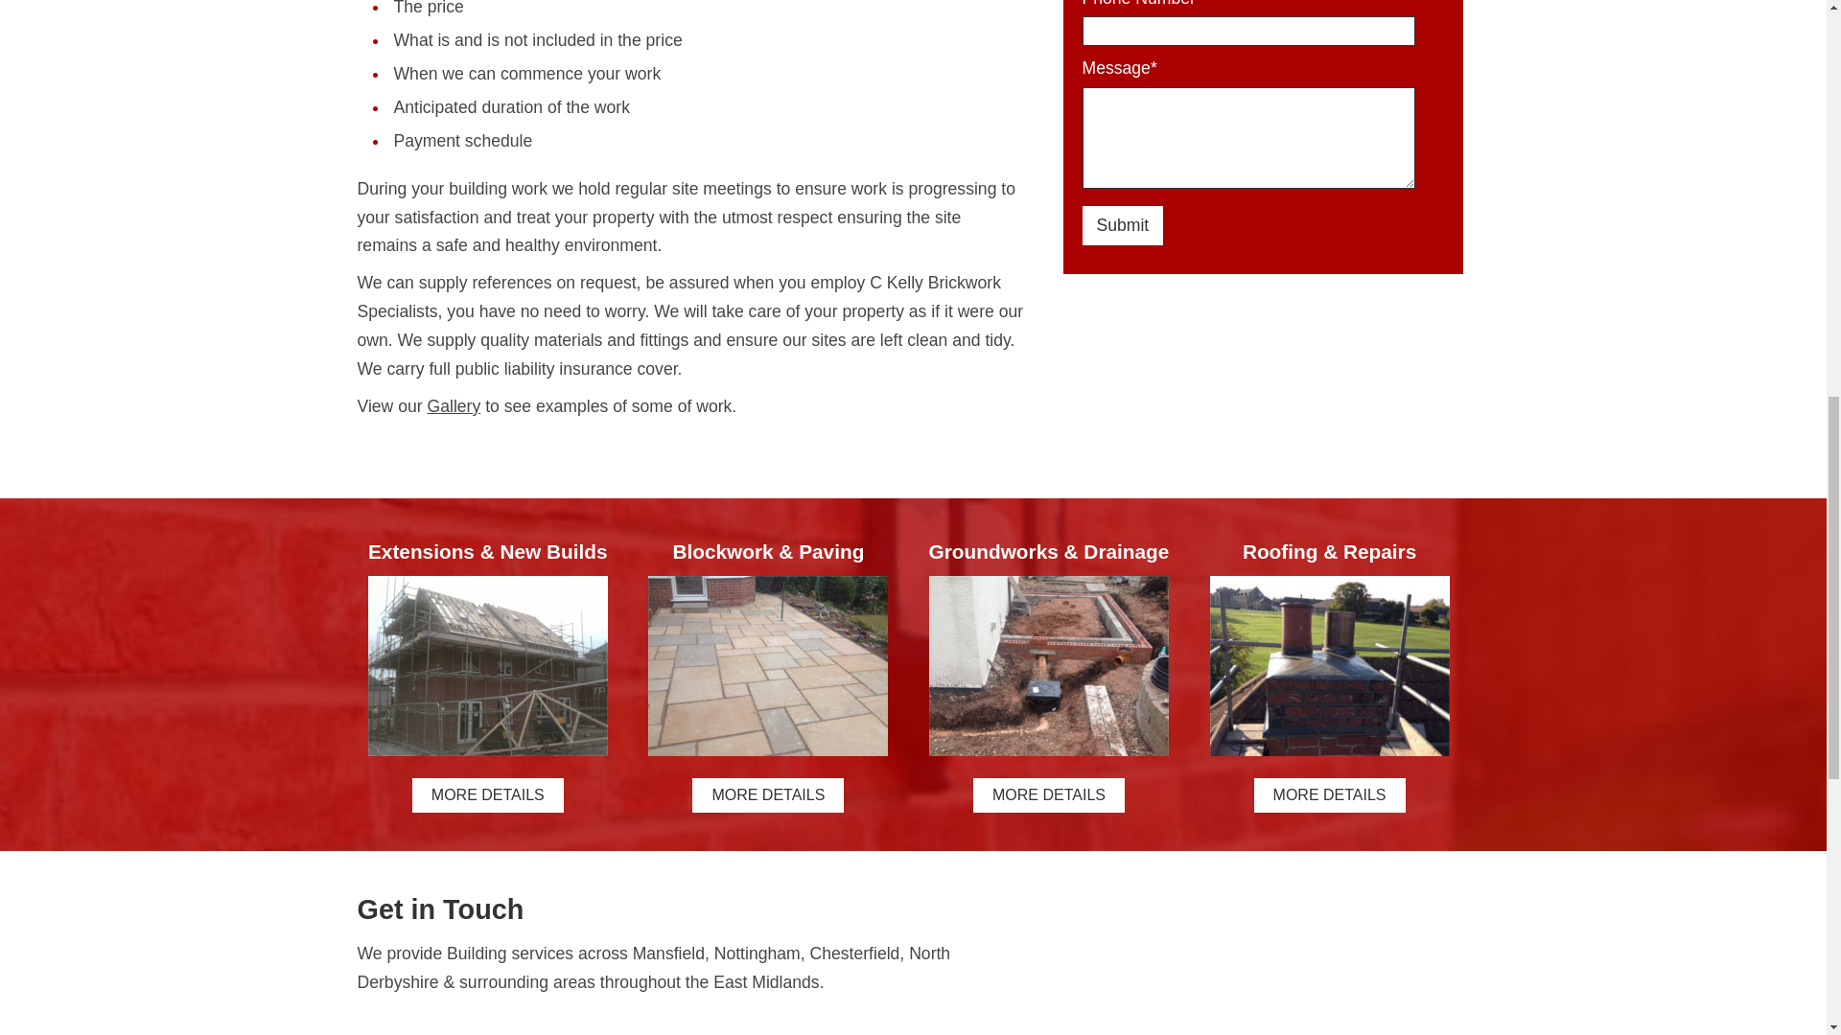 This screenshot has width=1841, height=1035. I want to click on Gallery, so click(454, 406).